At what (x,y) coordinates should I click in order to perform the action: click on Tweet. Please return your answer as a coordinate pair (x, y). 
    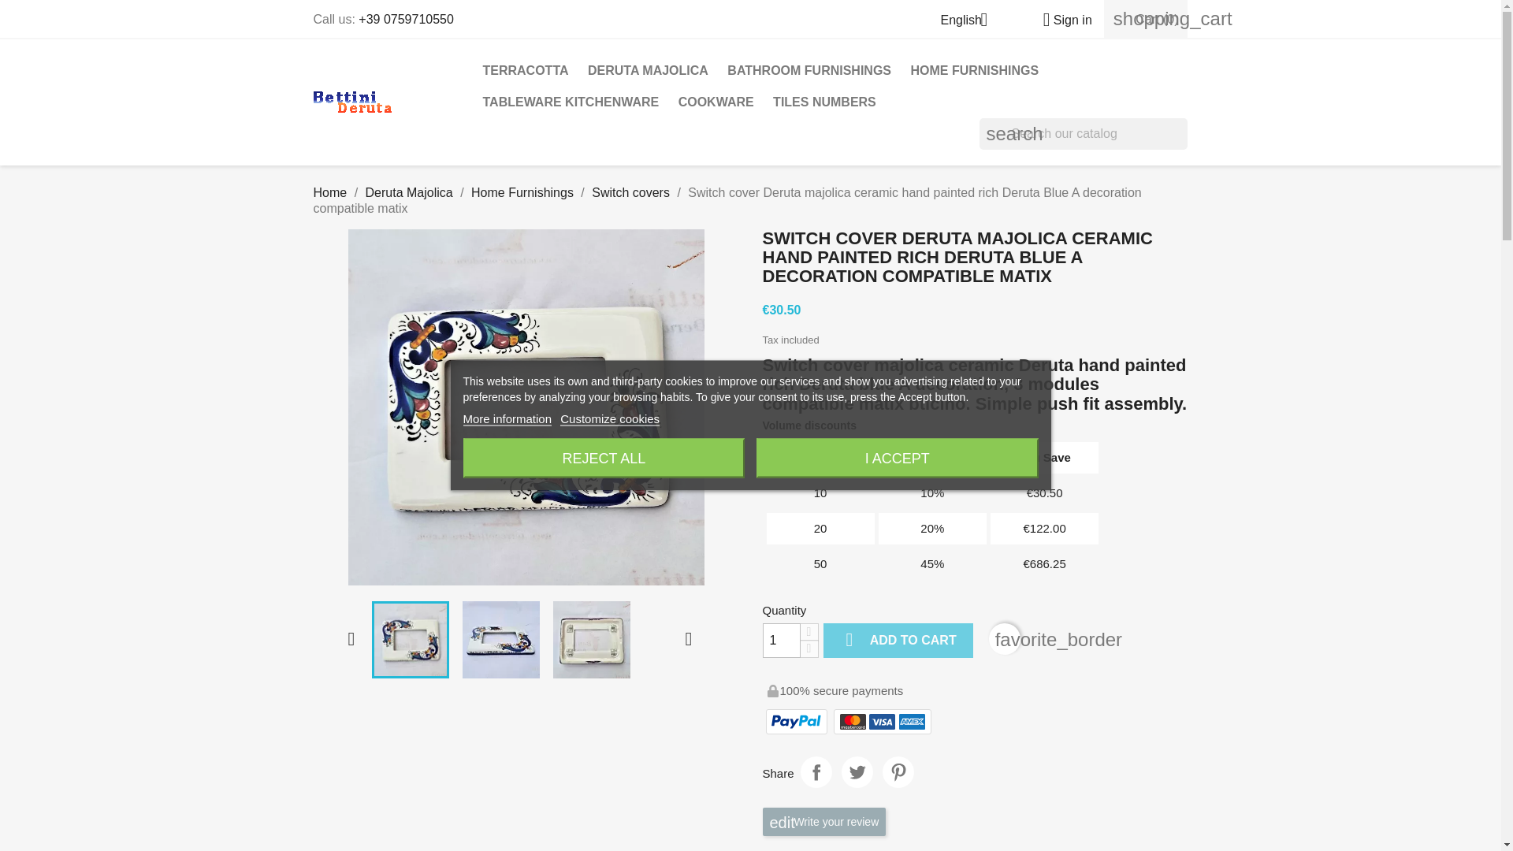
    Looking at the image, I should click on (857, 772).